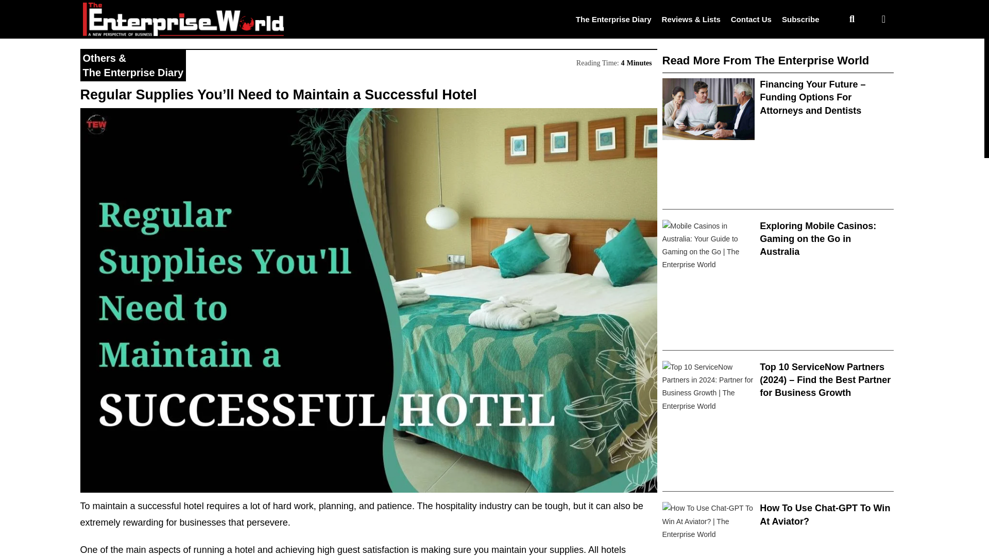  Describe the element at coordinates (751, 19) in the screenshot. I see `Contact Us` at that location.